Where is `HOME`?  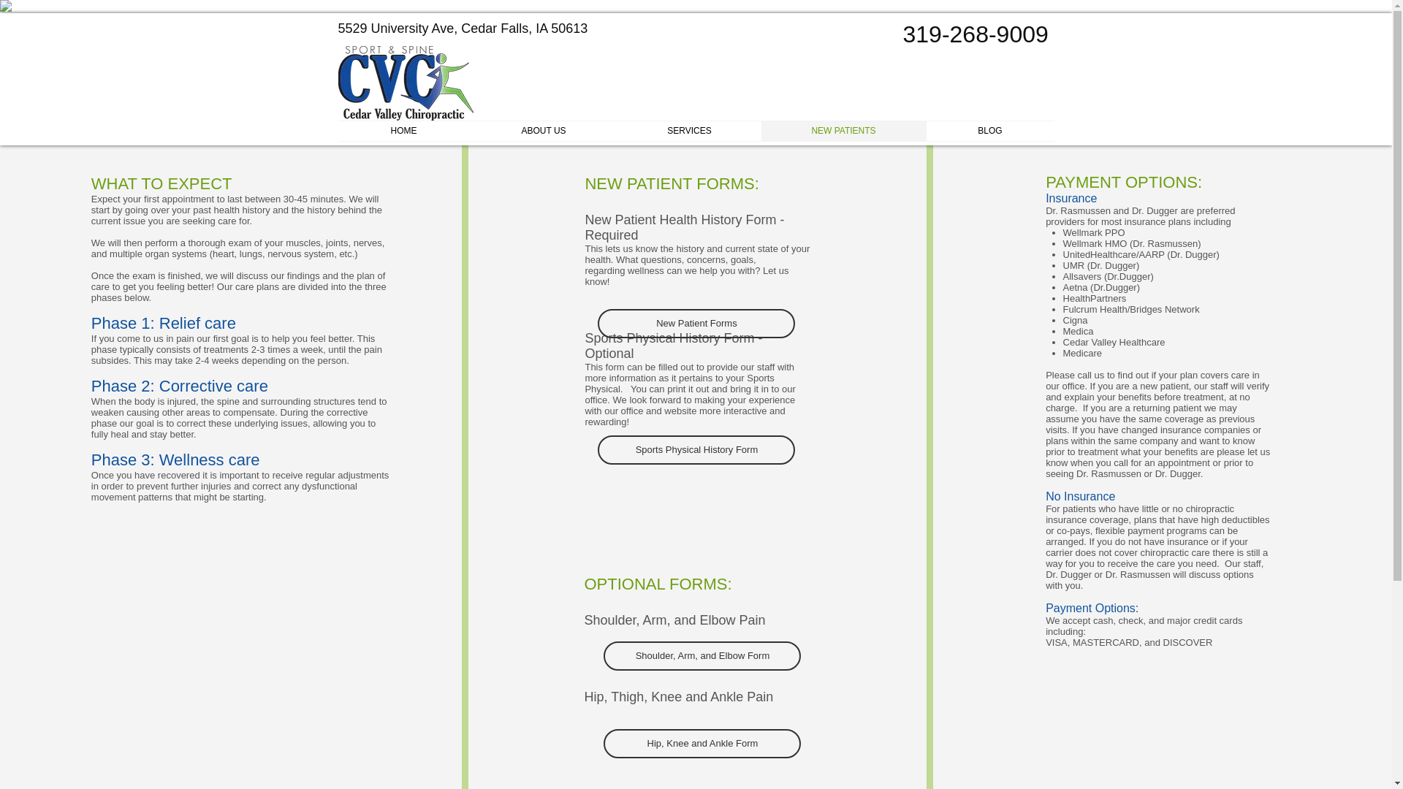
HOME is located at coordinates (403, 131).